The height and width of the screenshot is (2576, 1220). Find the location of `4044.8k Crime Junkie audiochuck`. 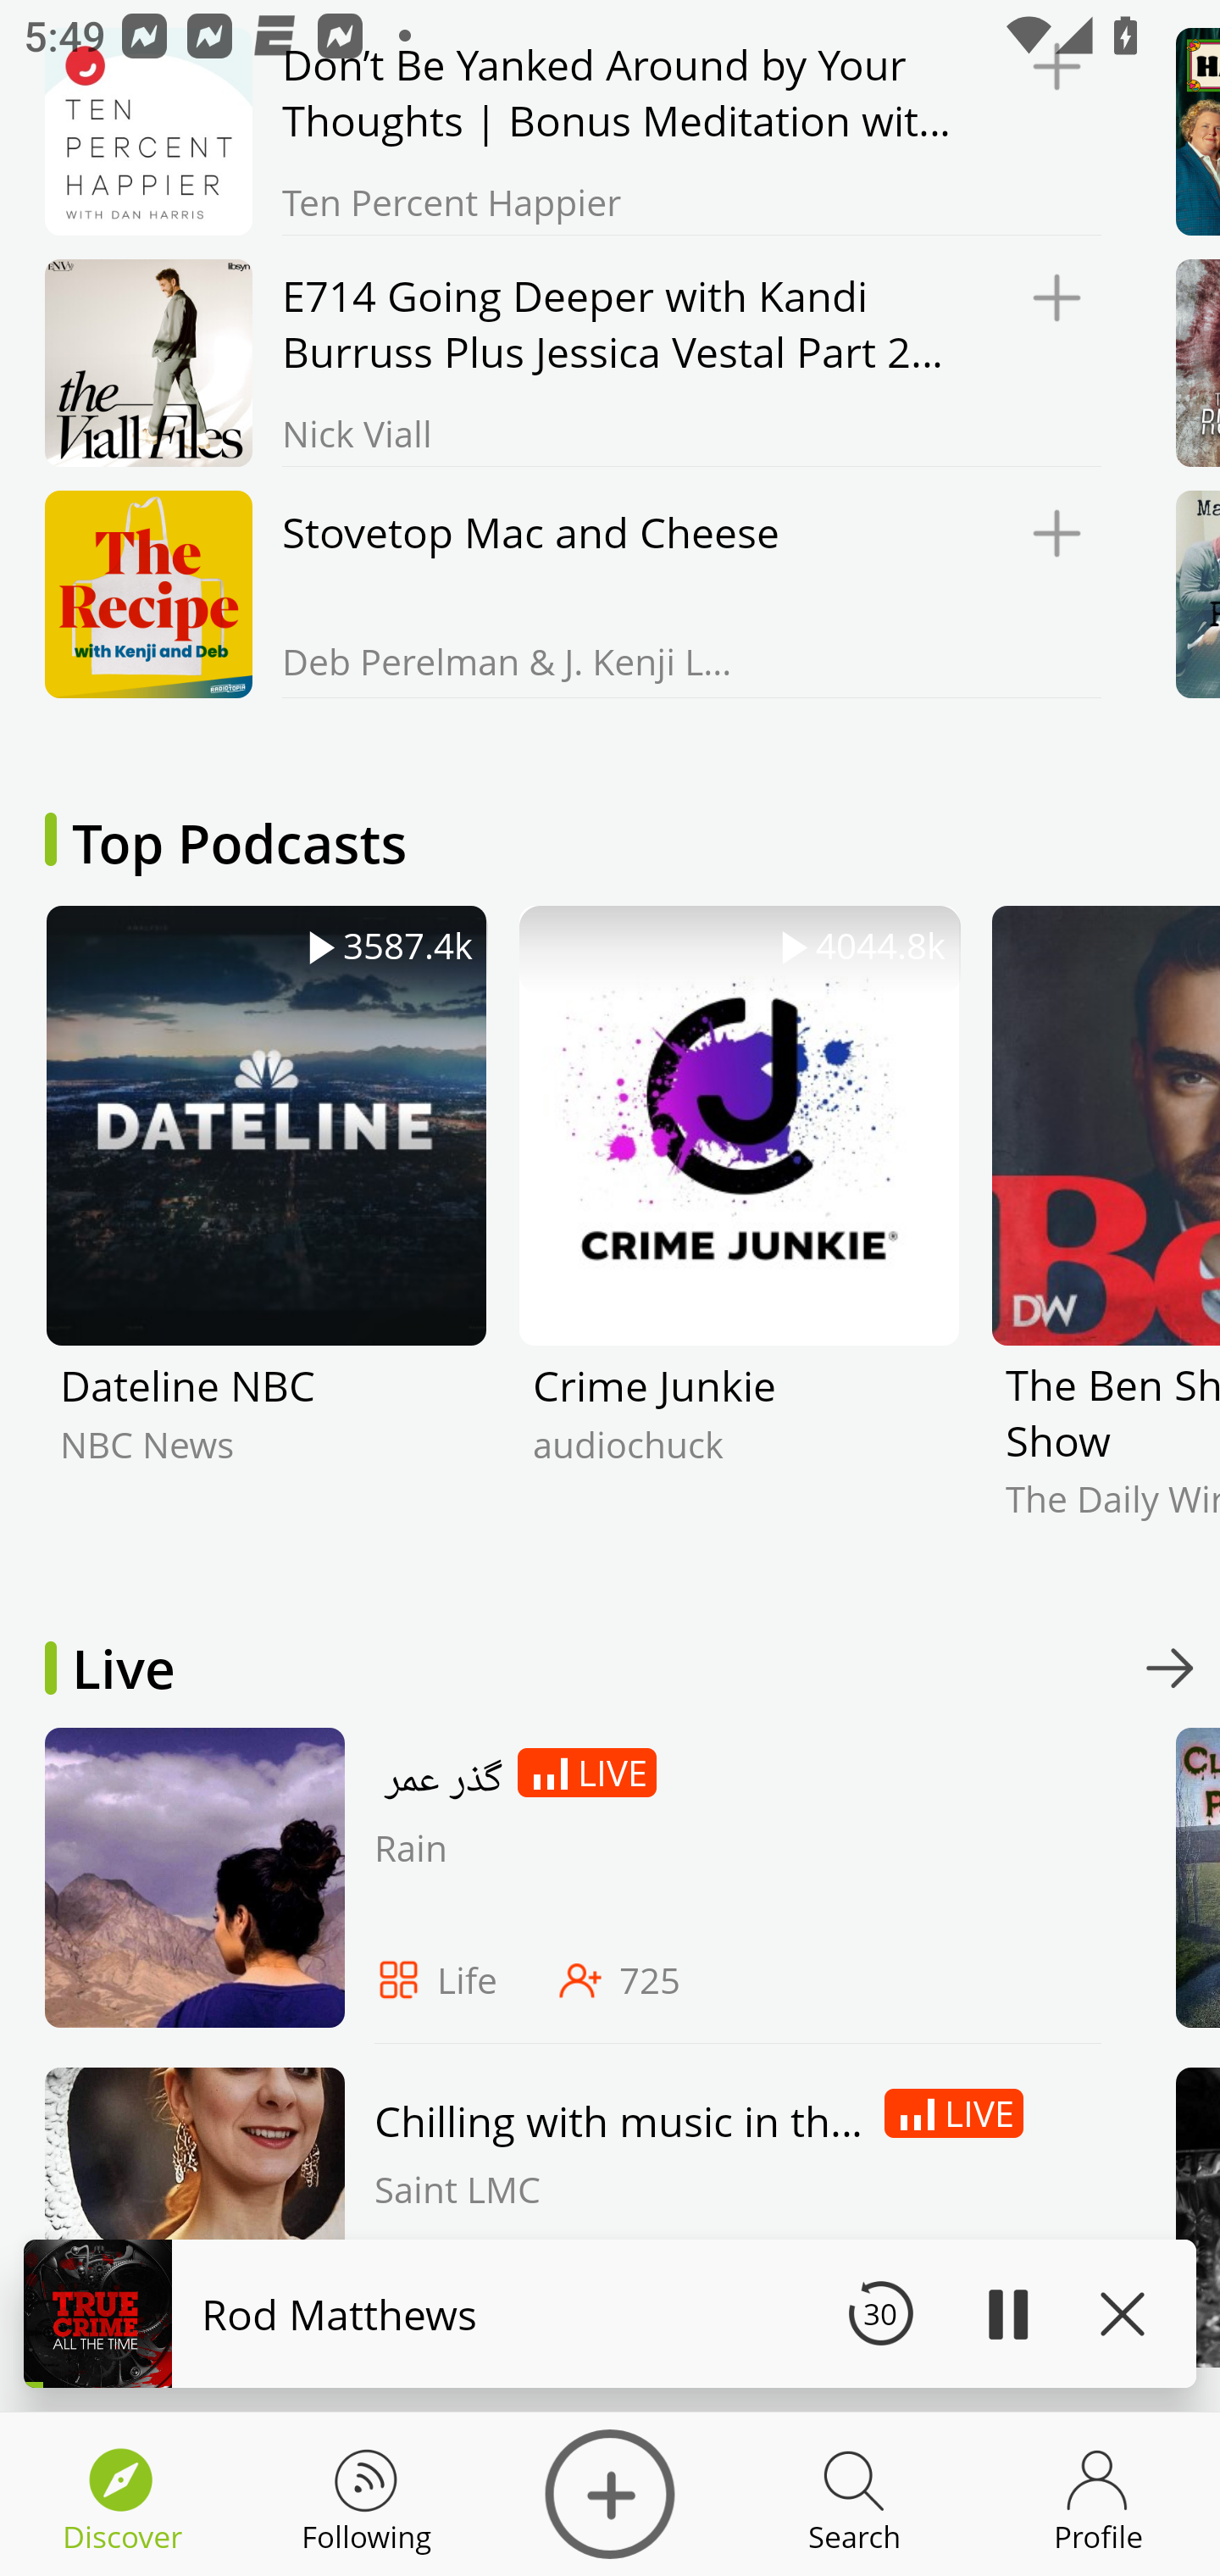

4044.8k Crime Junkie audiochuck is located at coordinates (739, 1237).